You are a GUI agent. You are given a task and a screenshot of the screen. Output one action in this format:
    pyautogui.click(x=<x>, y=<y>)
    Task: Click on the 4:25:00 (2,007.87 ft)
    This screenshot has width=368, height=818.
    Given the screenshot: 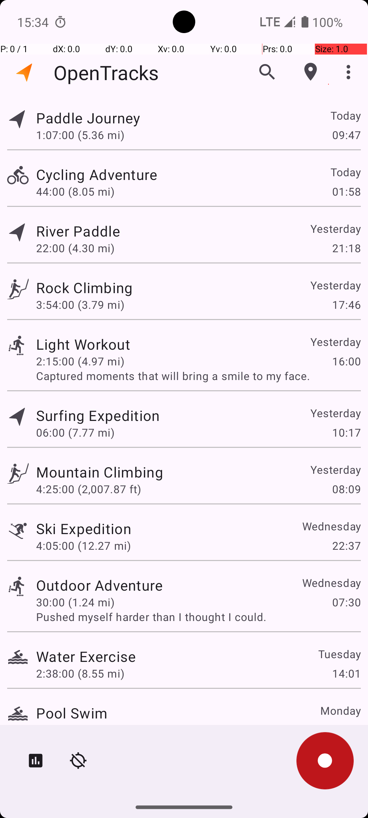 What is the action you would take?
    pyautogui.click(x=89, y=489)
    